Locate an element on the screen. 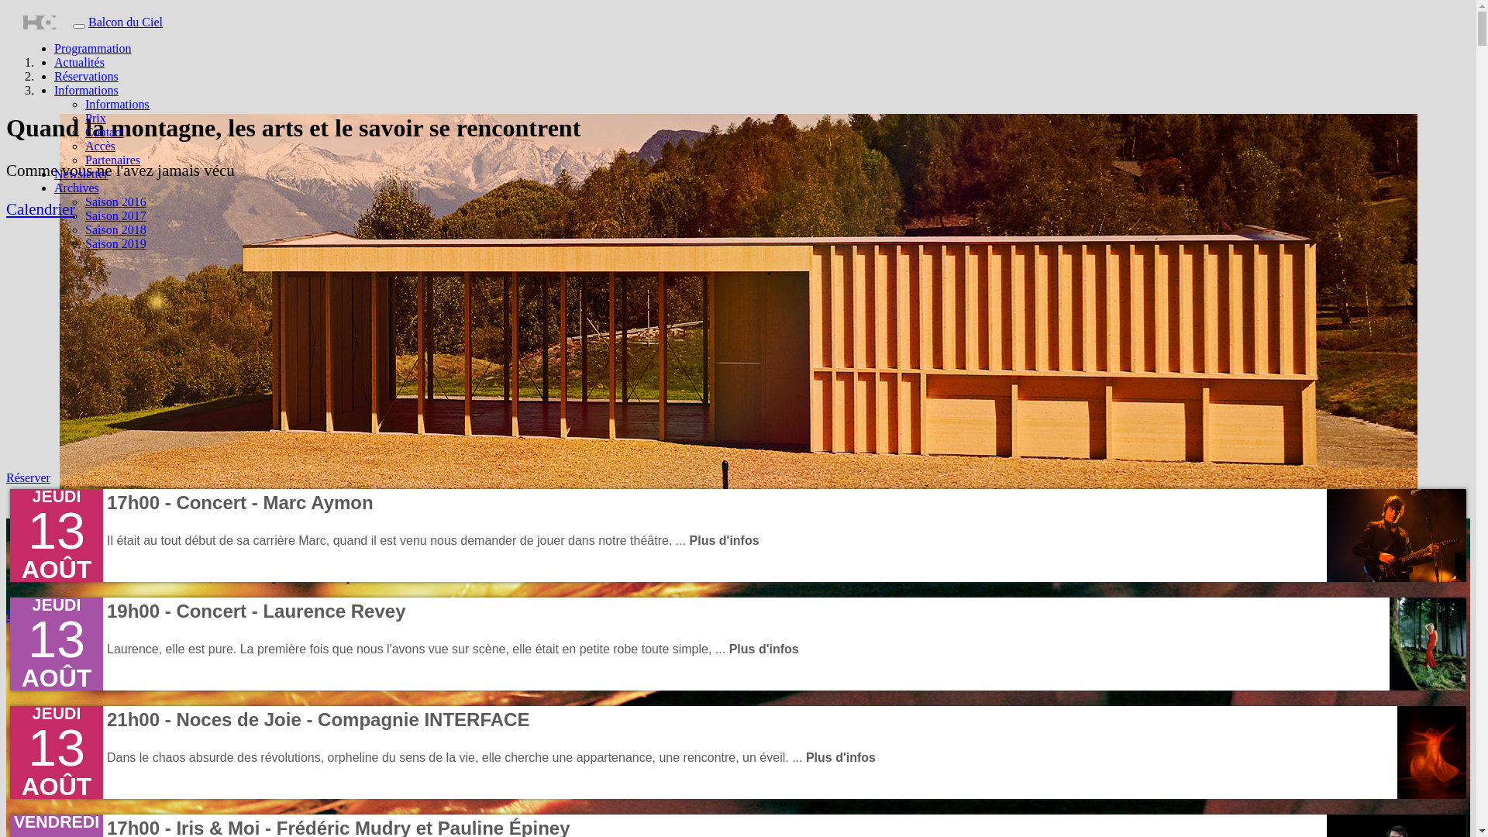 The width and height of the screenshot is (1488, 837). Informations is located at coordinates (118, 104).